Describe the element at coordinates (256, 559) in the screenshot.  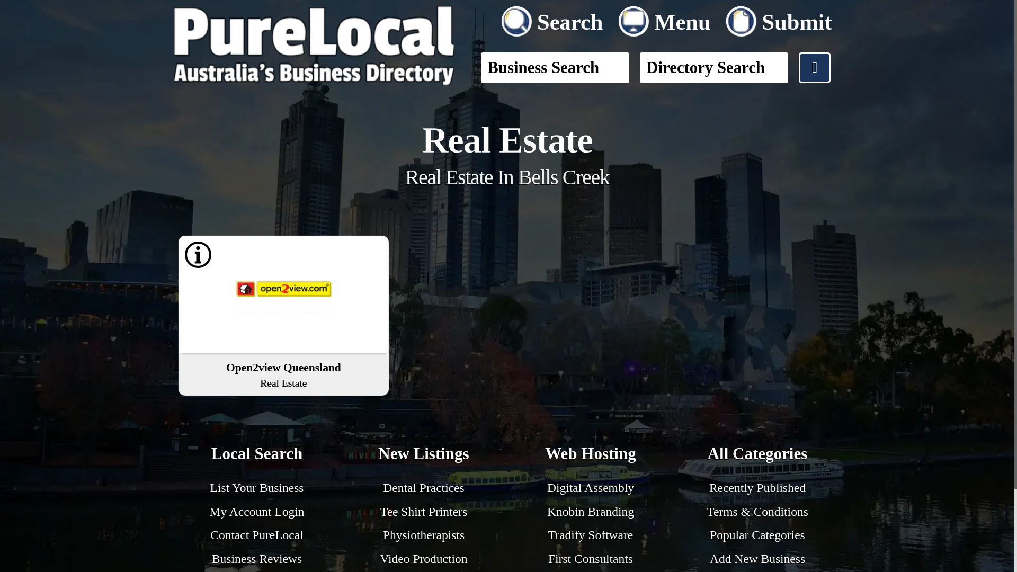
I see `All Categories` at that location.